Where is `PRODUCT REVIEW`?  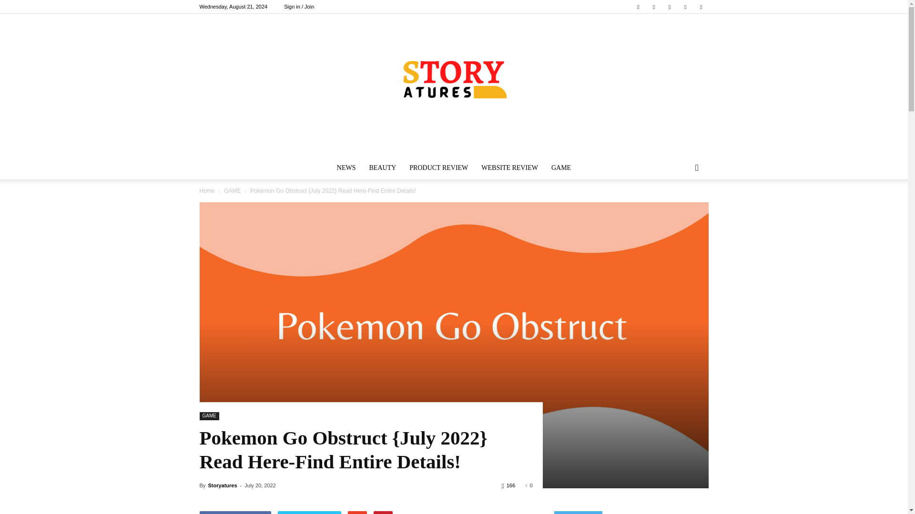
PRODUCT REVIEW is located at coordinates (438, 168).